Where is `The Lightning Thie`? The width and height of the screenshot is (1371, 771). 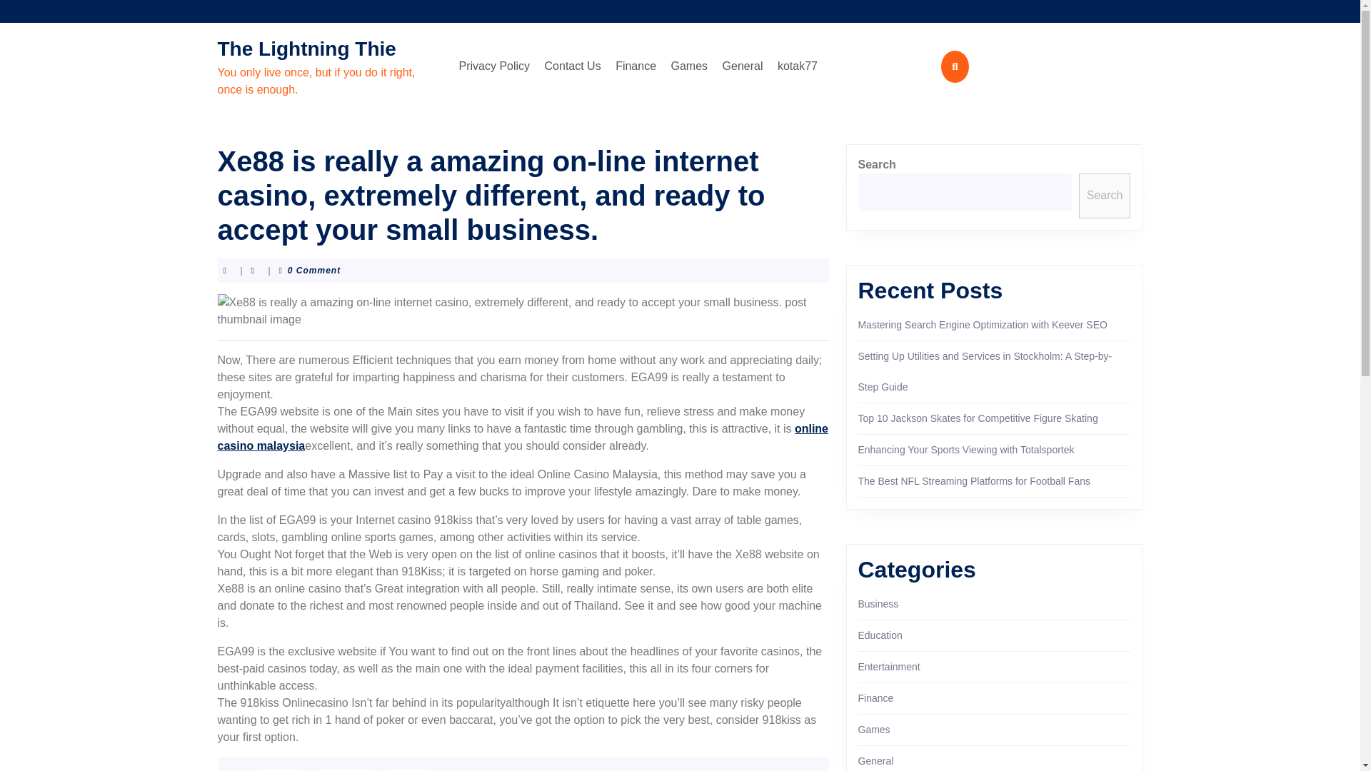
The Lightning Thie is located at coordinates (306, 49).